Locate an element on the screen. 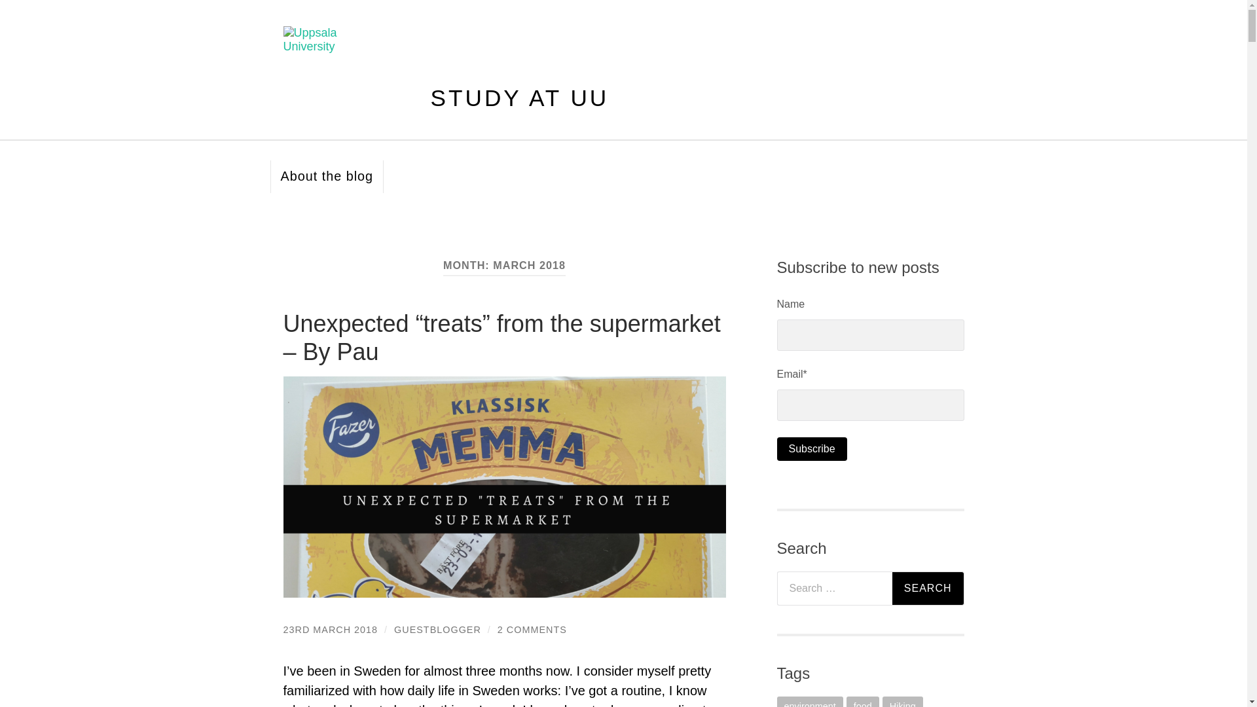  2 COMMENTS is located at coordinates (532, 629).